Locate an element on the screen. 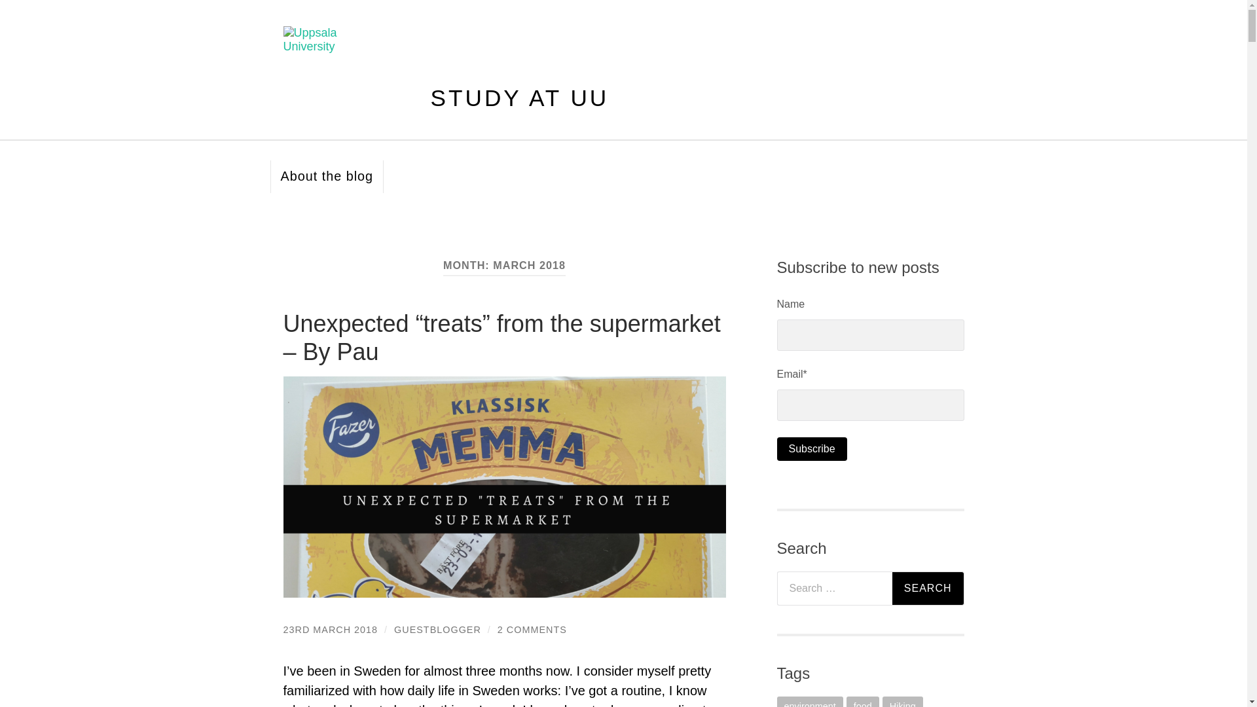  2 COMMENTS is located at coordinates (532, 629).